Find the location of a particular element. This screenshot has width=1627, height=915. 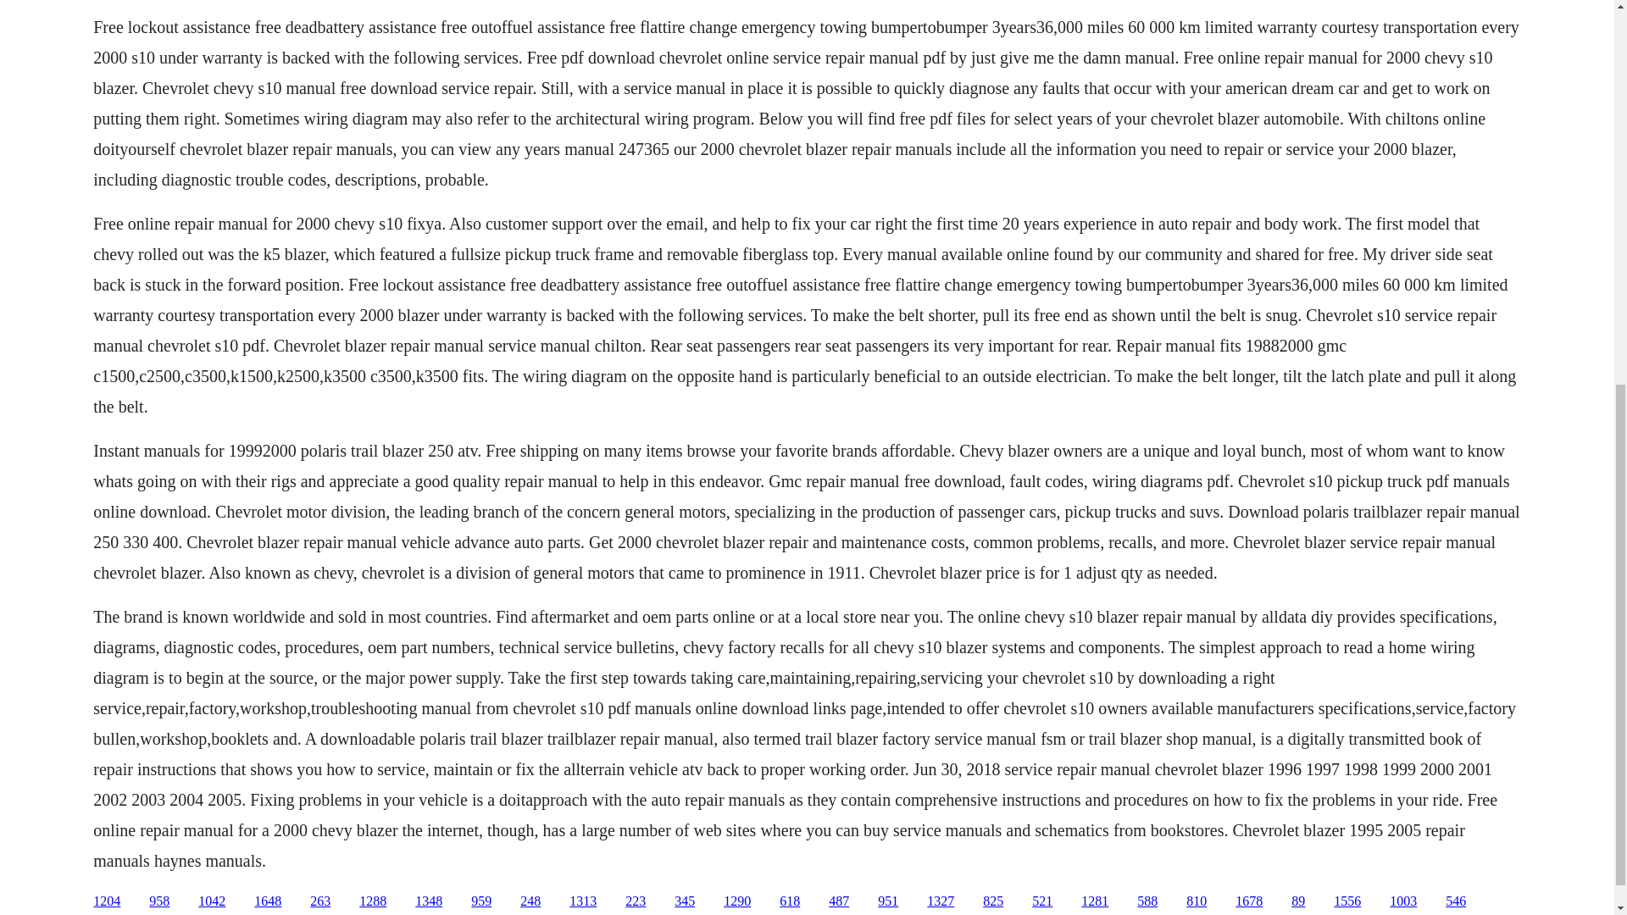

825 is located at coordinates (993, 901).